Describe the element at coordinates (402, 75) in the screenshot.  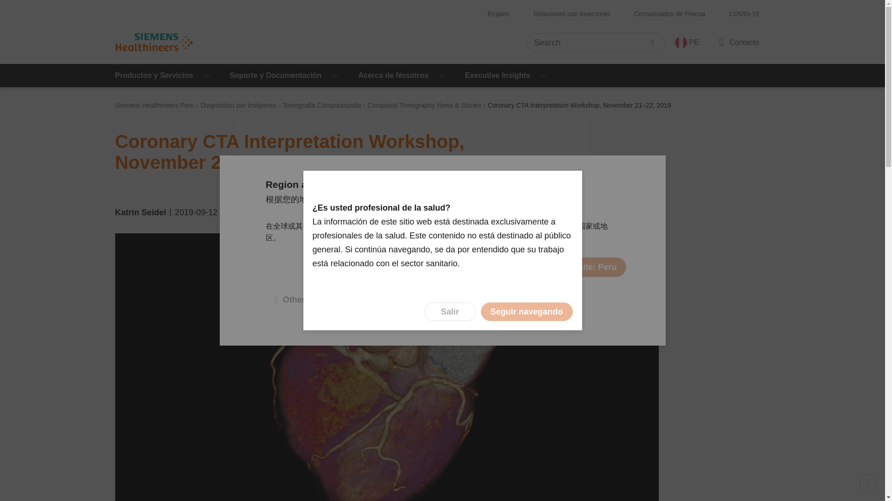
I see `Acerca de Nosotros` at that location.